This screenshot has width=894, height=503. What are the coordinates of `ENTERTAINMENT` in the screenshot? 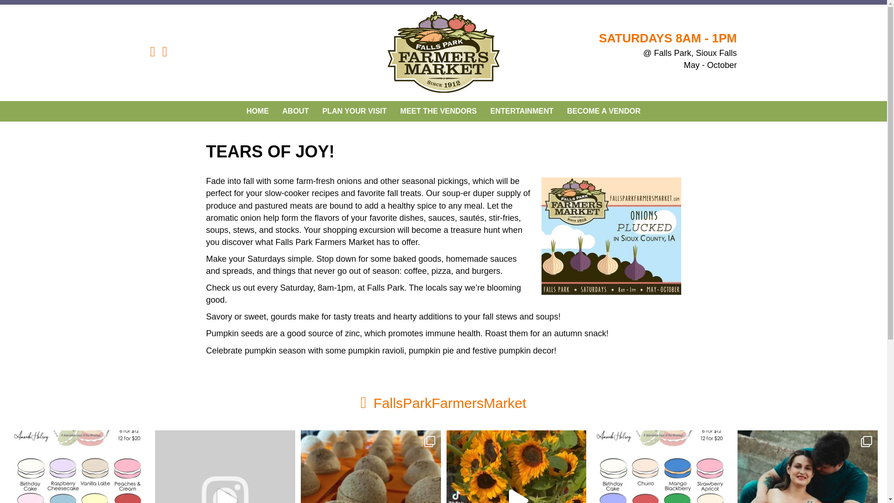 It's located at (521, 111).